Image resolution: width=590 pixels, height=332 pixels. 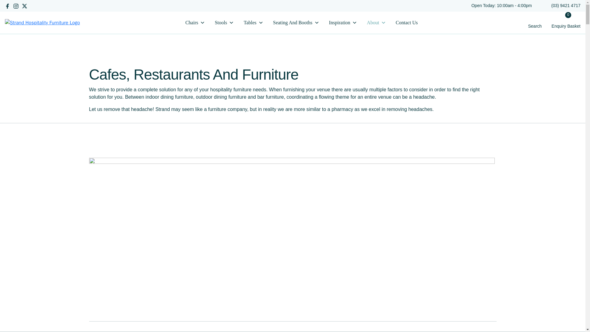 I want to click on Instagram, so click(x=17, y=6).